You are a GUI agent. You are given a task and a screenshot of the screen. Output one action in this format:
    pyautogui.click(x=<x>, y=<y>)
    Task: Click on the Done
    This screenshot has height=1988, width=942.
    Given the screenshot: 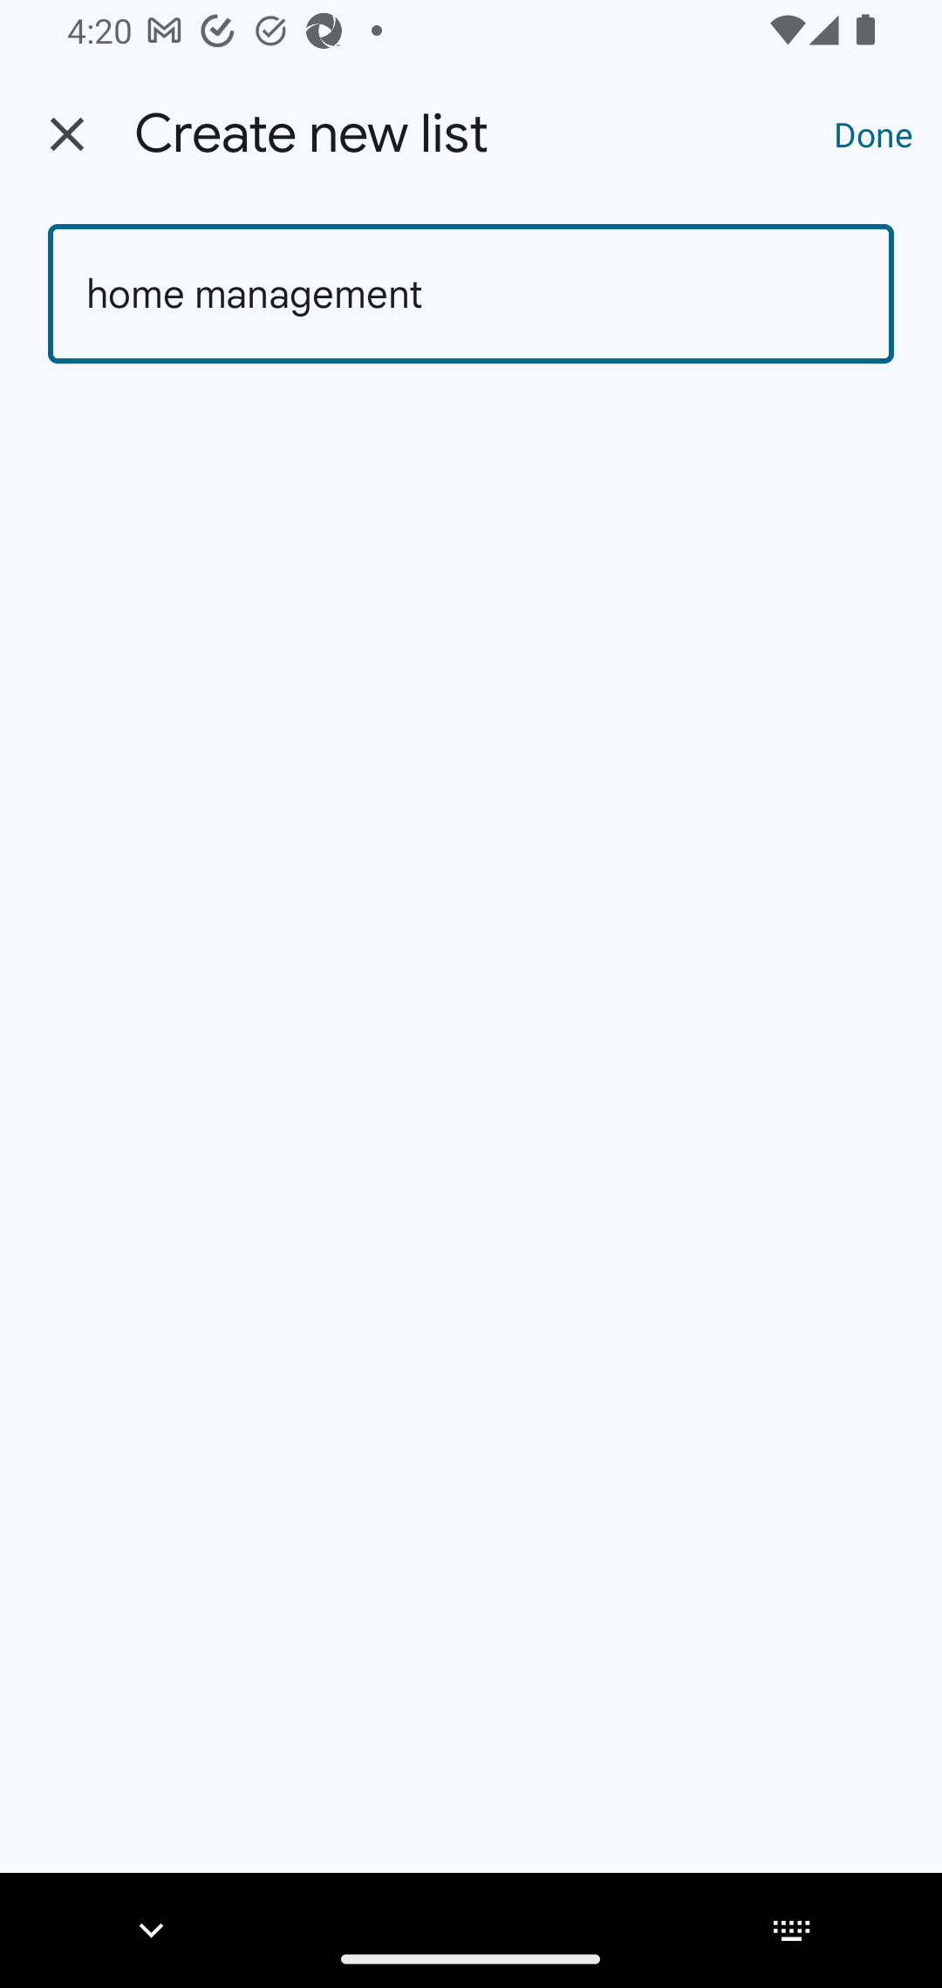 What is the action you would take?
    pyautogui.click(x=874, y=133)
    